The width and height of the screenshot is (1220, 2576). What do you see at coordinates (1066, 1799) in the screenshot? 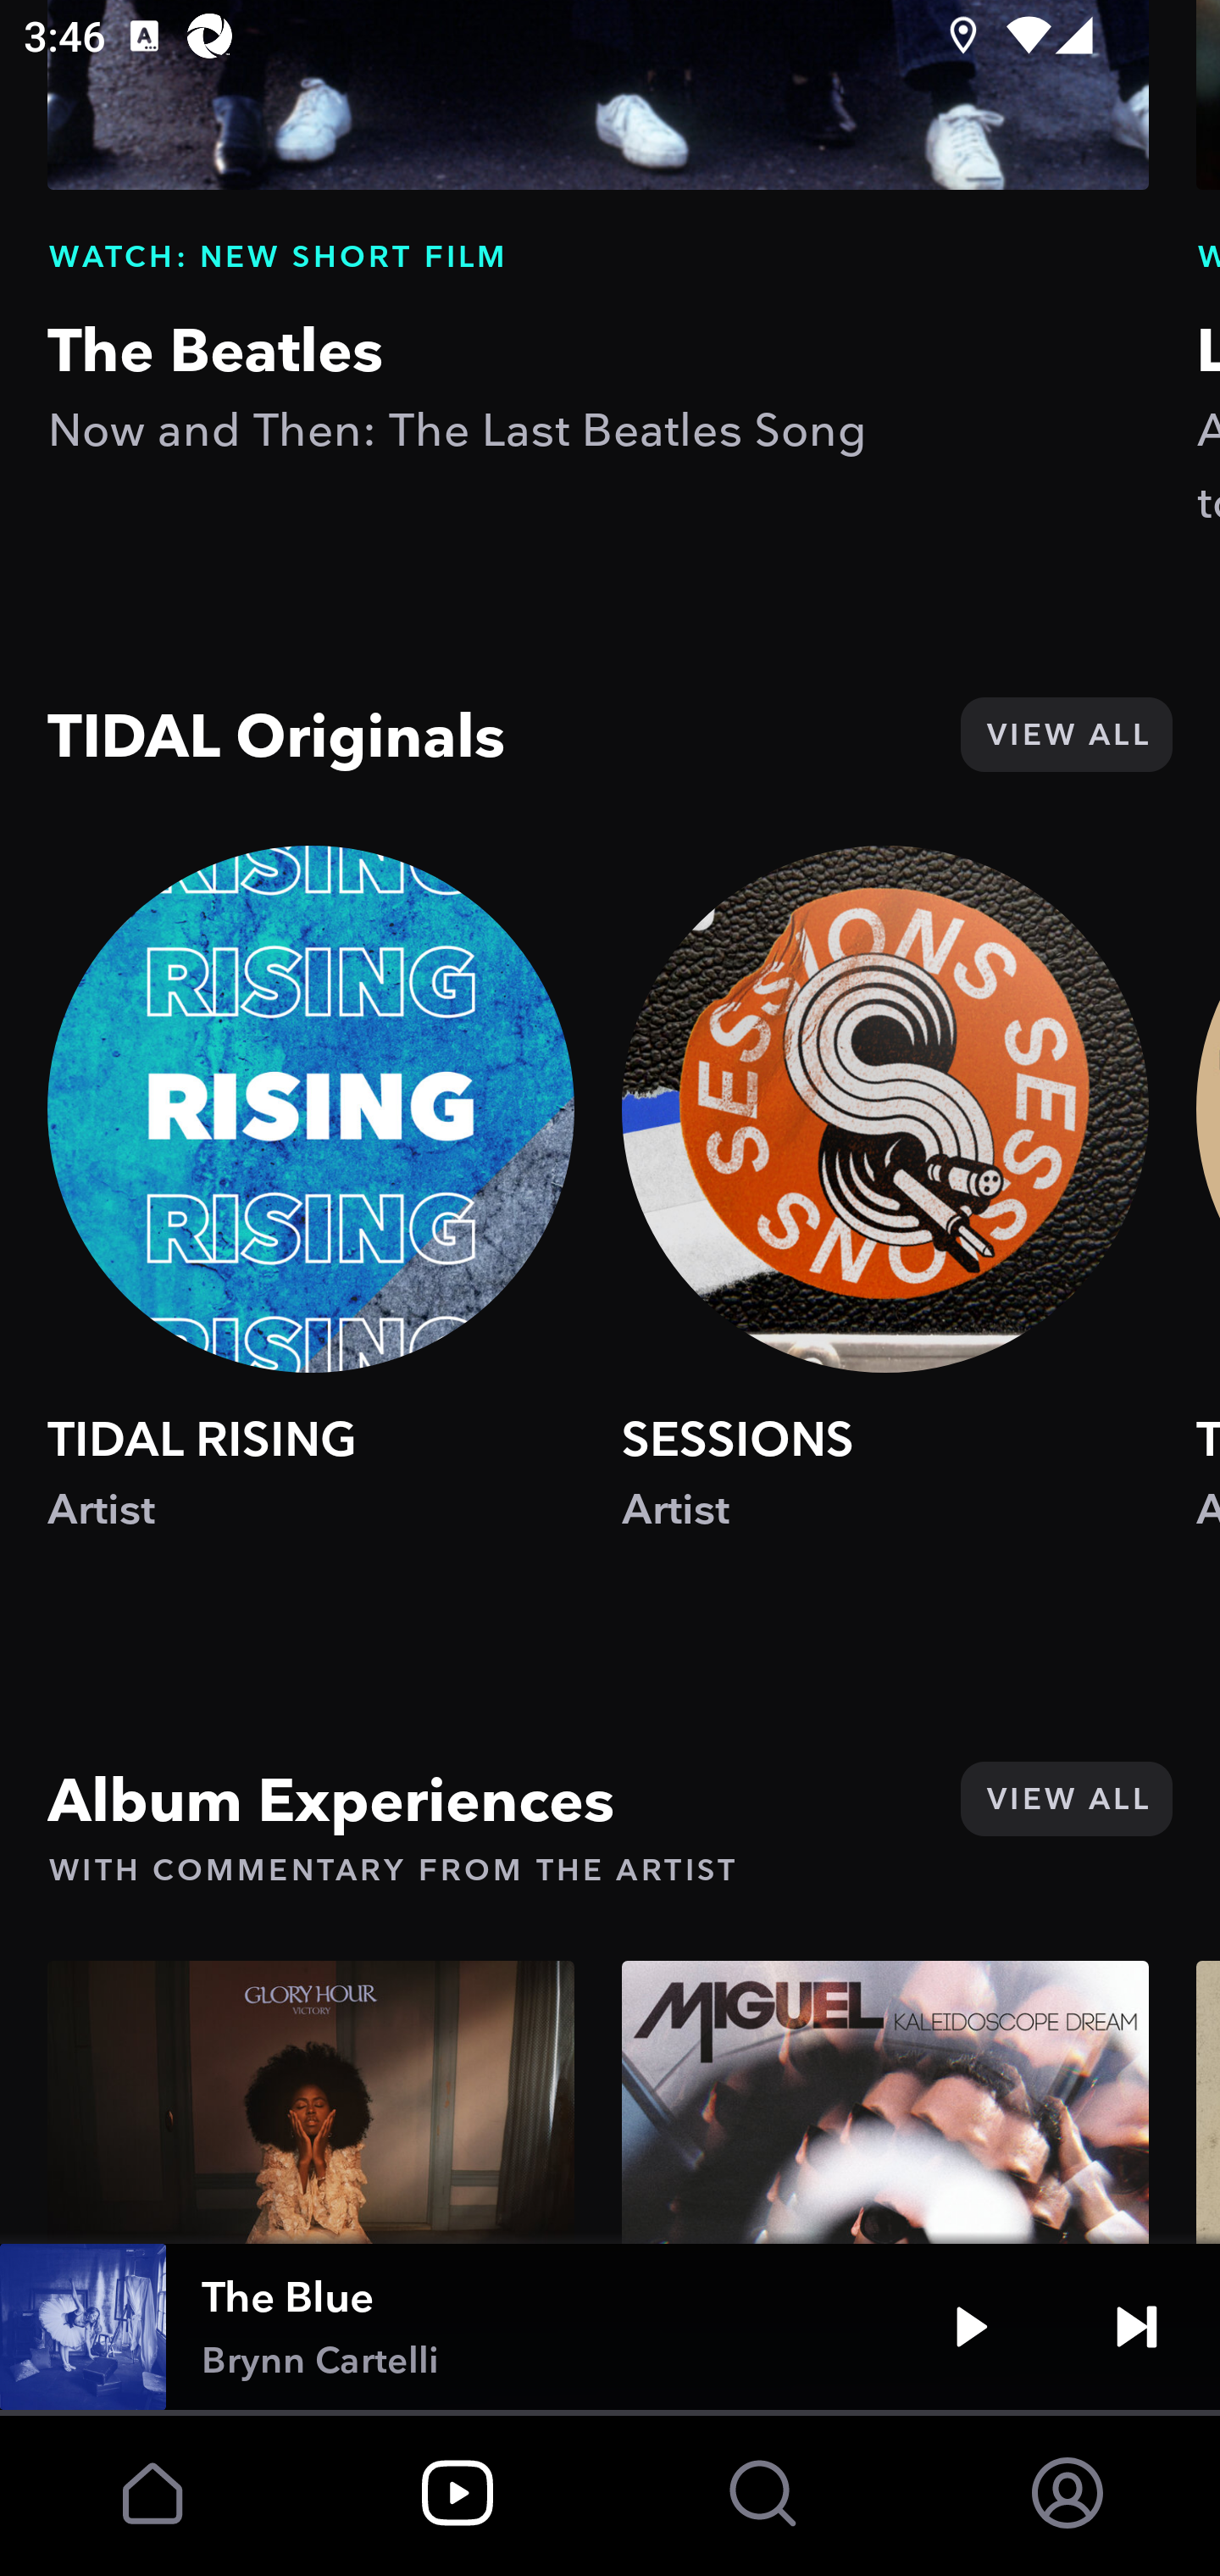
I see `VIEW ALL` at bounding box center [1066, 1799].